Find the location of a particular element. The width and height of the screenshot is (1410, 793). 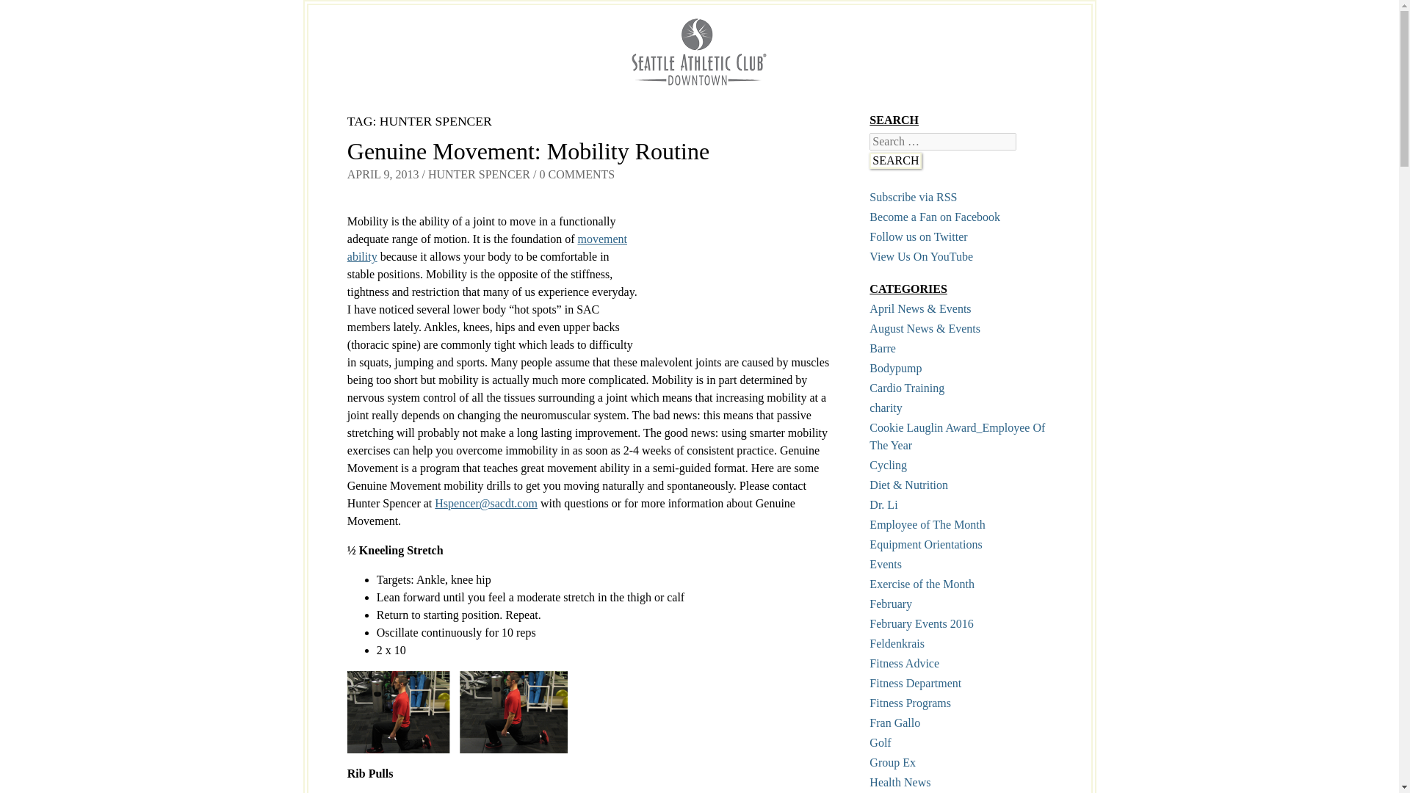

APRIL 9, 2013 is located at coordinates (383, 174).